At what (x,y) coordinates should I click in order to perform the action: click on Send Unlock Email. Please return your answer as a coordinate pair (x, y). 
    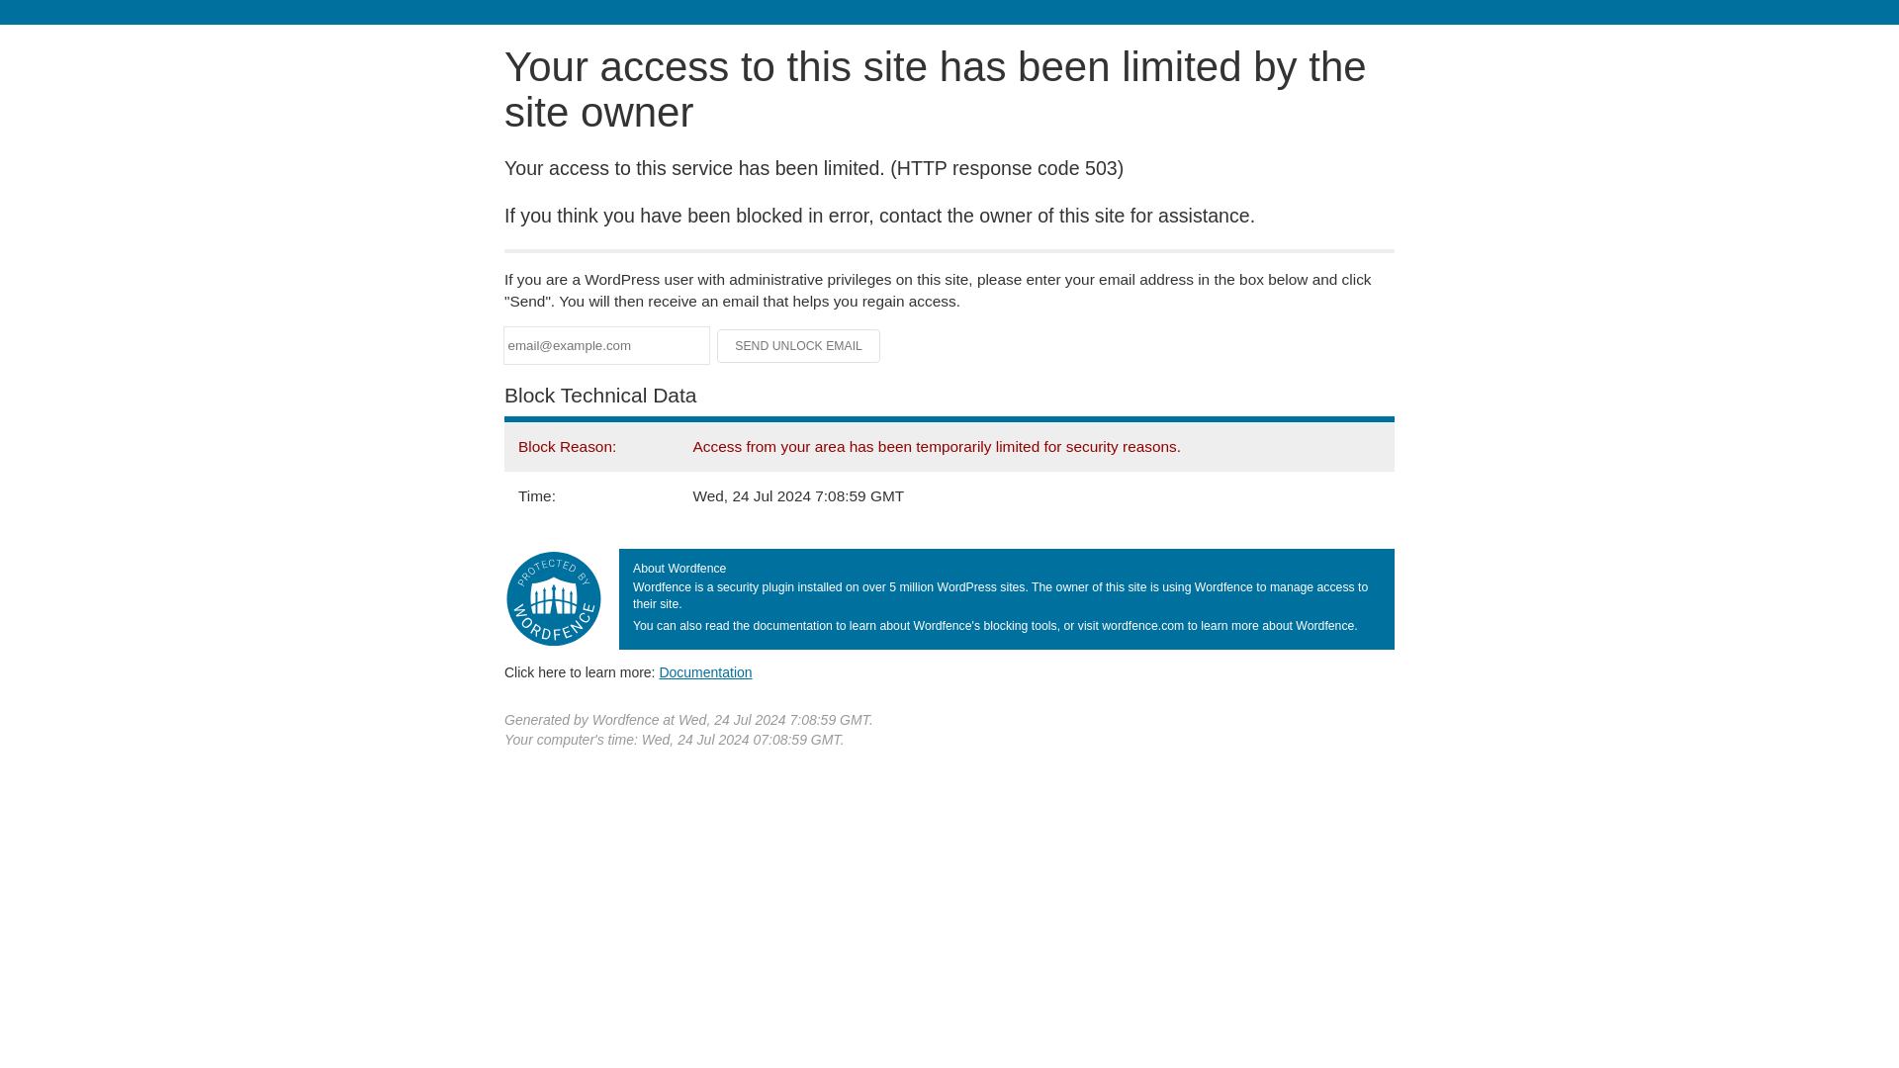
    Looking at the image, I should click on (799, 346).